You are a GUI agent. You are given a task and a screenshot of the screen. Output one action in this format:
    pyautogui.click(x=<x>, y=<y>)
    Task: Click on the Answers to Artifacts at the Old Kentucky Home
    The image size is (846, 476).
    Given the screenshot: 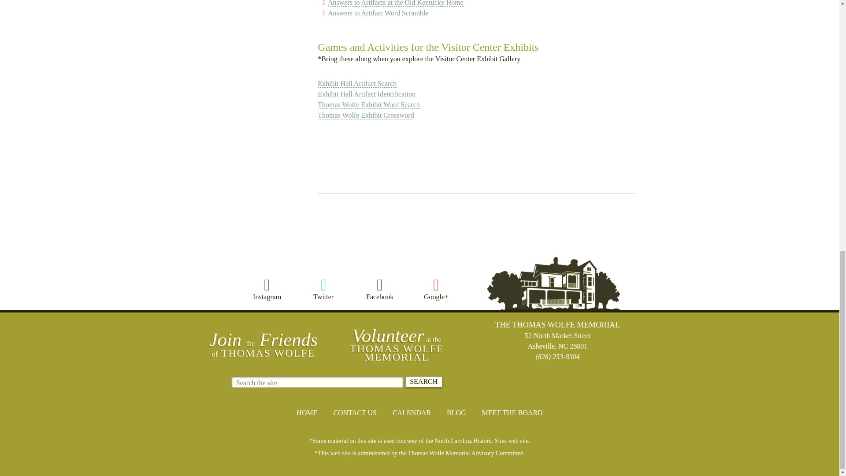 What is the action you would take?
    pyautogui.click(x=396, y=4)
    